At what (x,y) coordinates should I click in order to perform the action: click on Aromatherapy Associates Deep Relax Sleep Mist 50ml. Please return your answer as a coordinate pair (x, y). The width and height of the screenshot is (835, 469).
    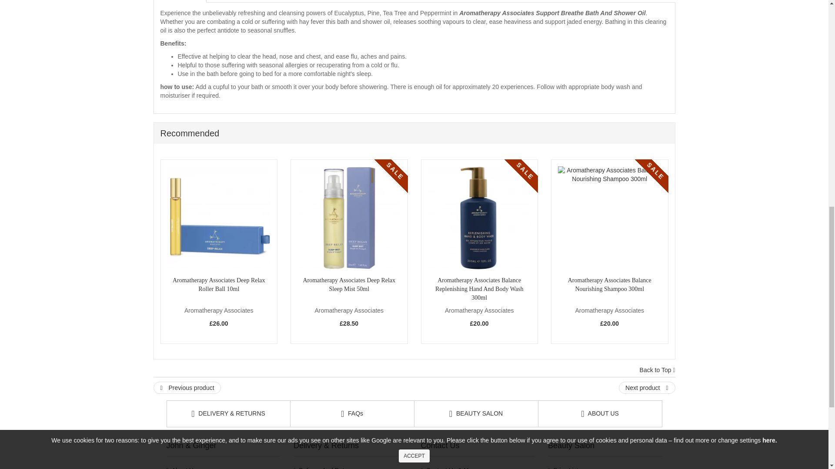
    Looking at the image, I should click on (349, 218).